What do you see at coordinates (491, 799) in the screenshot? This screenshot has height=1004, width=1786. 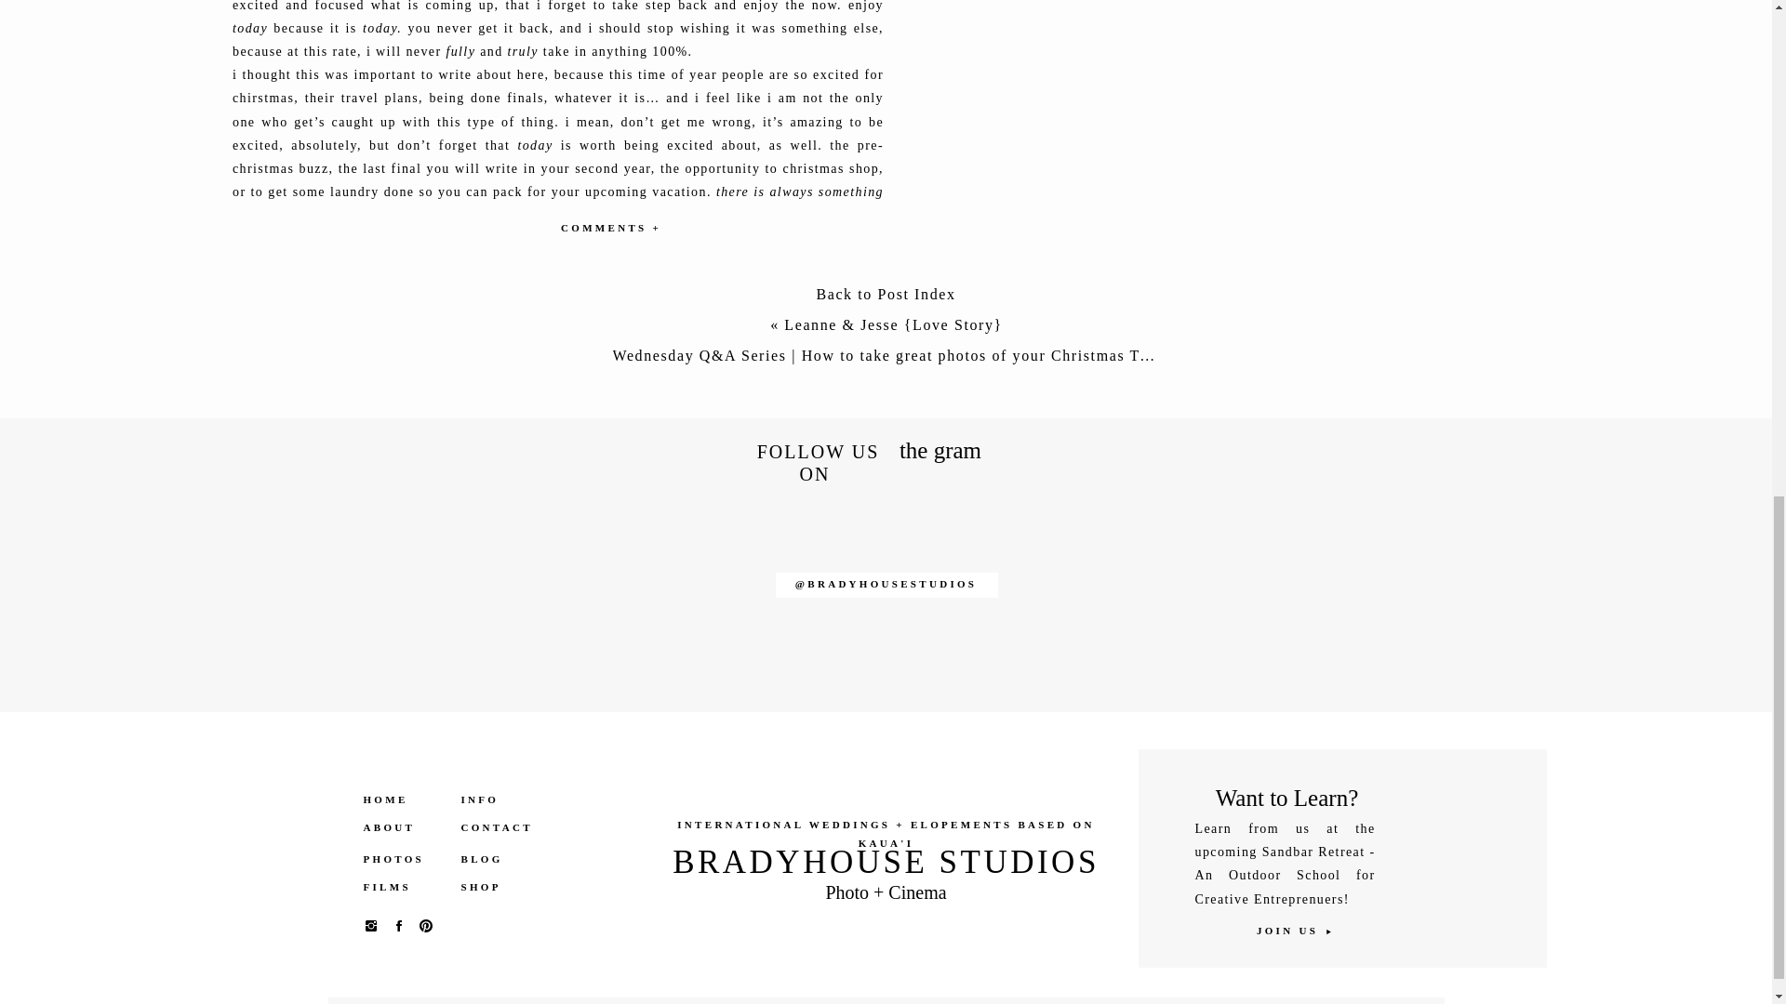 I see `INFO` at bounding box center [491, 799].